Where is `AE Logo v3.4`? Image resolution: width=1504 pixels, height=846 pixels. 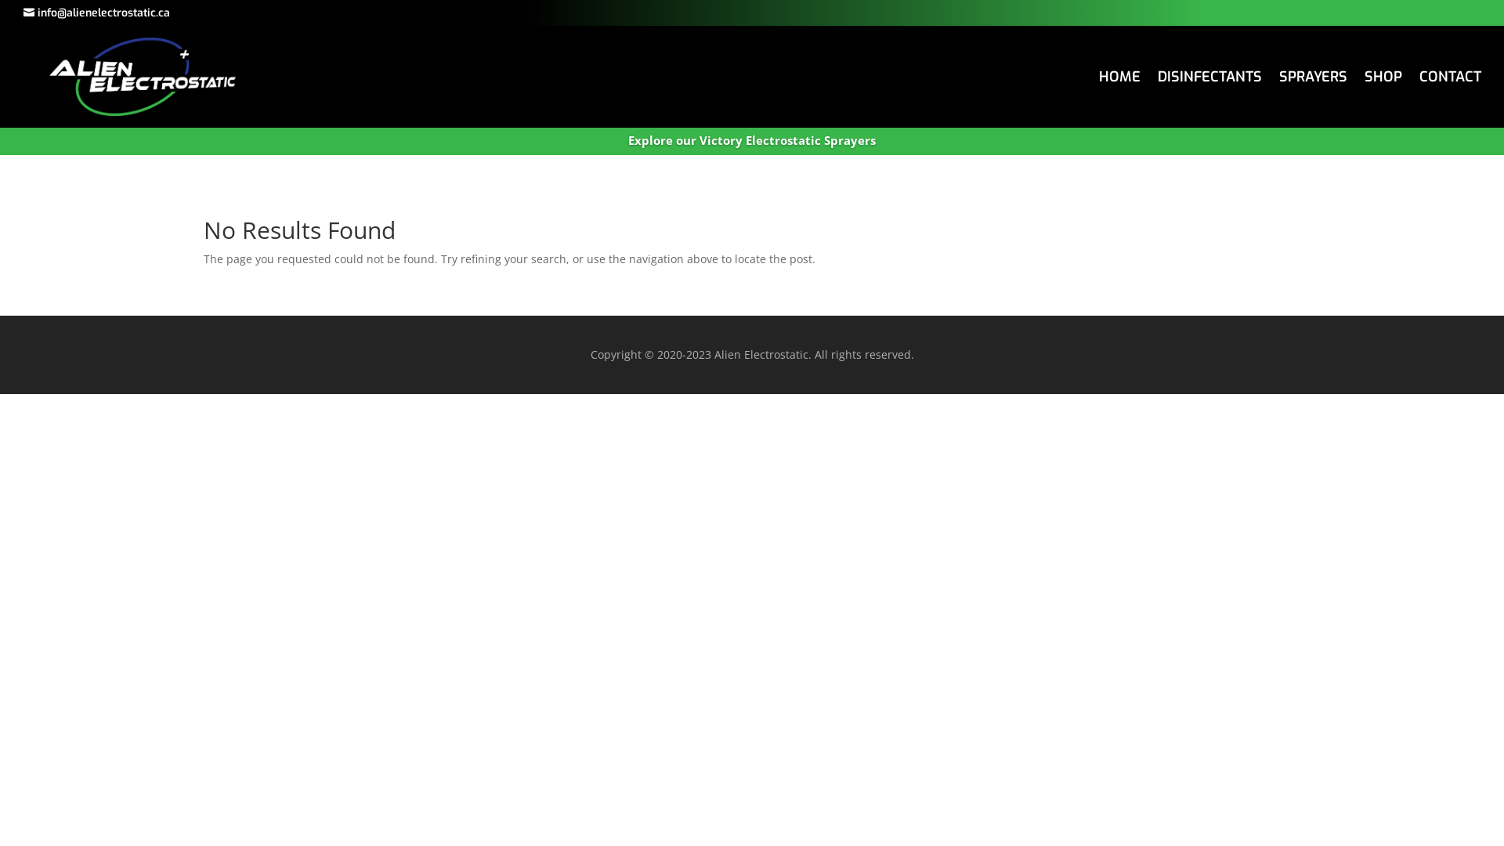 AE Logo v3.4 is located at coordinates (143, 77).